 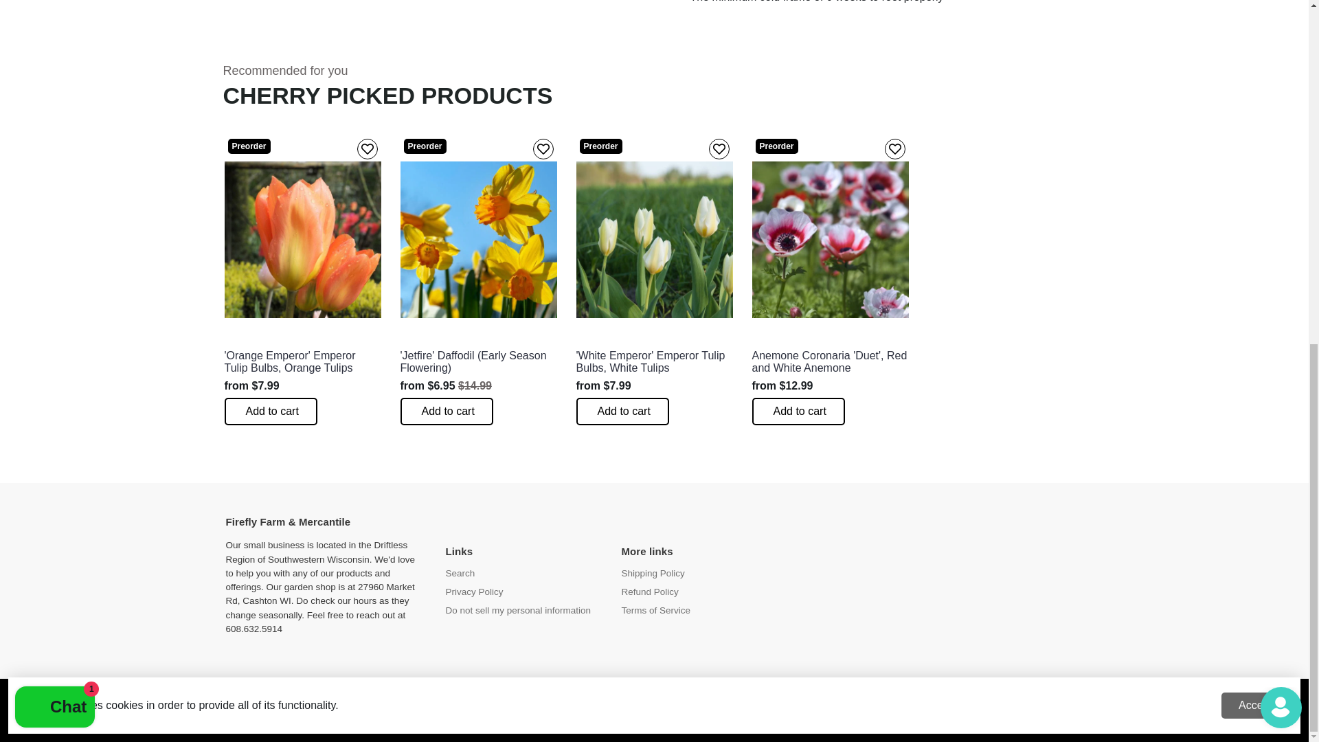 I want to click on Discover, so click(x=596, y=720).